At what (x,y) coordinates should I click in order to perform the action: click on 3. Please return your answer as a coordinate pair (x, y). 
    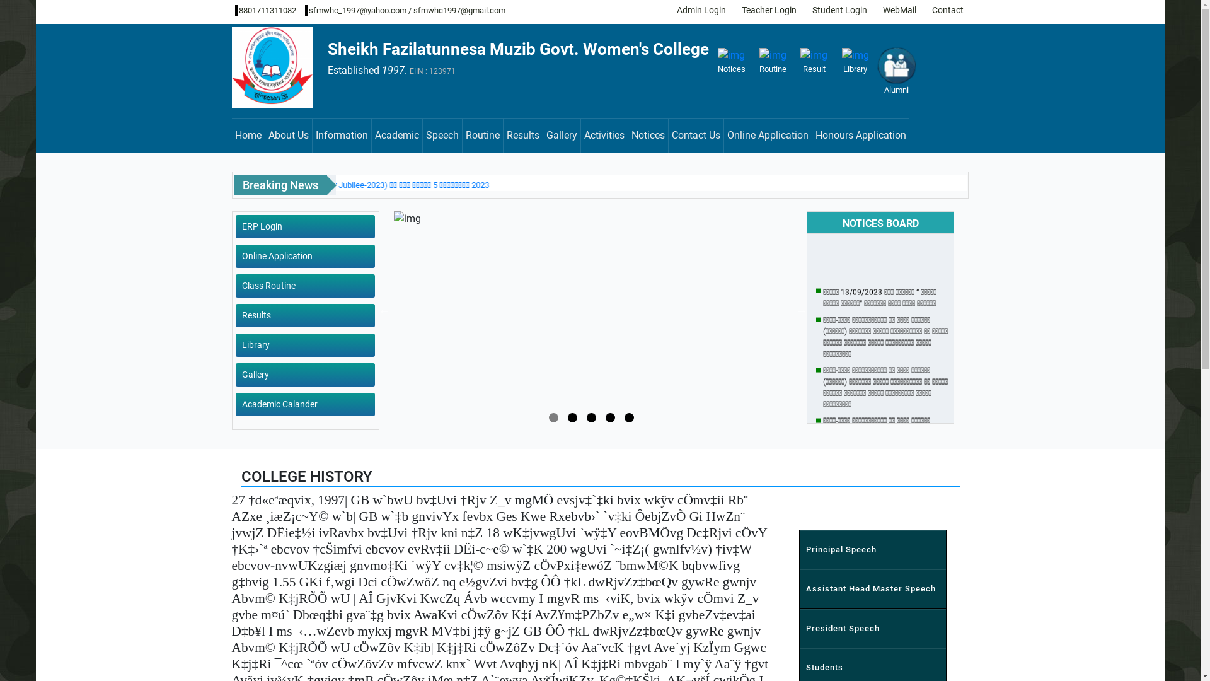
    Looking at the image, I should click on (591, 417).